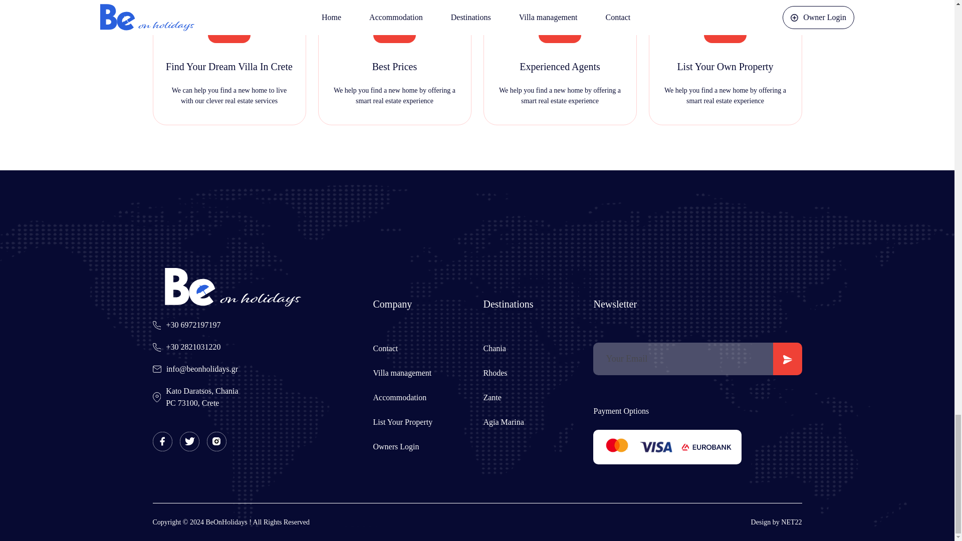 The width and height of the screenshot is (962, 541). Describe the element at coordinates (399, 398) in the screenshot. I see `Accommodation` at that location.